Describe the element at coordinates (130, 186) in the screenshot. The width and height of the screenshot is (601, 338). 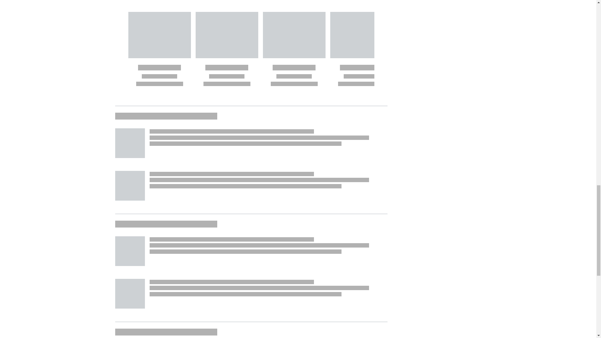
I see `Placeholder` at that location.